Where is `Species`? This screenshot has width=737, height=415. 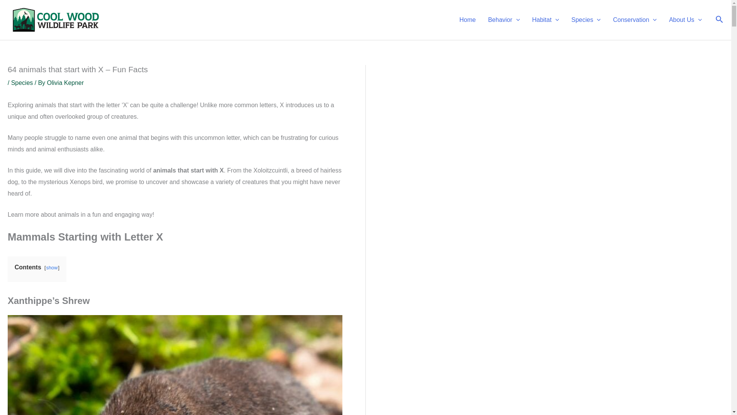
Species is located at coordinates (586, 20).